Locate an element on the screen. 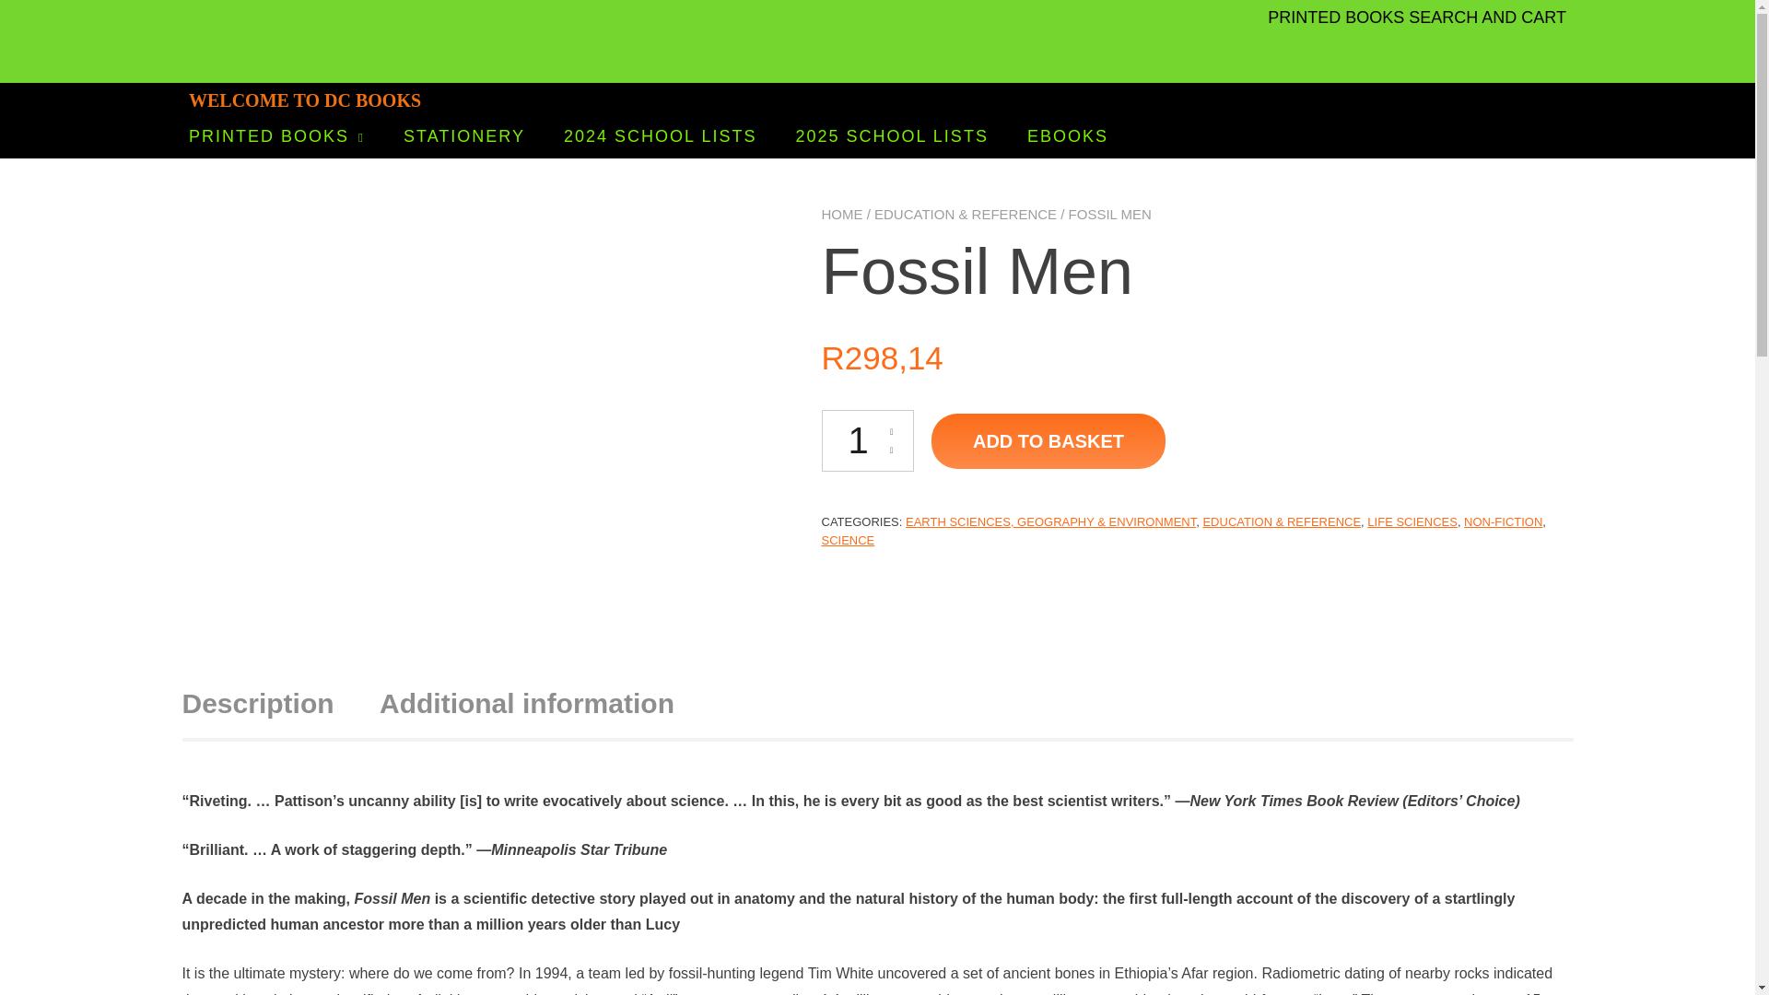 The width and height of the screenshot is (1769, 995). Description is located at coordinates (258, 704).